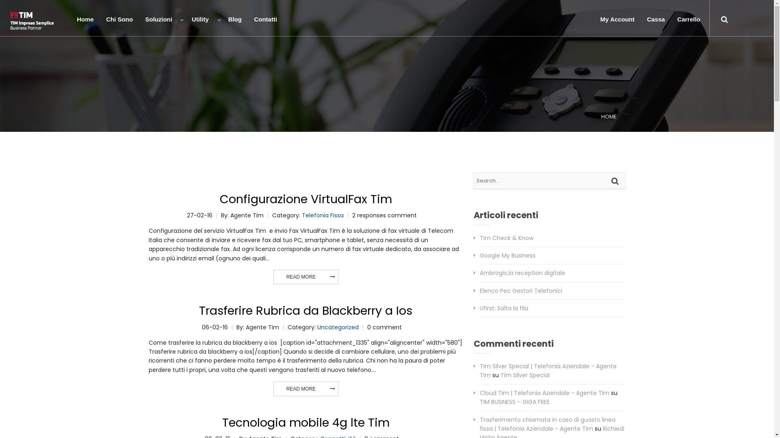 The width and height of the screenshot is (780, 438). Describe the element at coordinates (171, 54) in the screenshot. I see `Linea Mobile Tim` at that location.